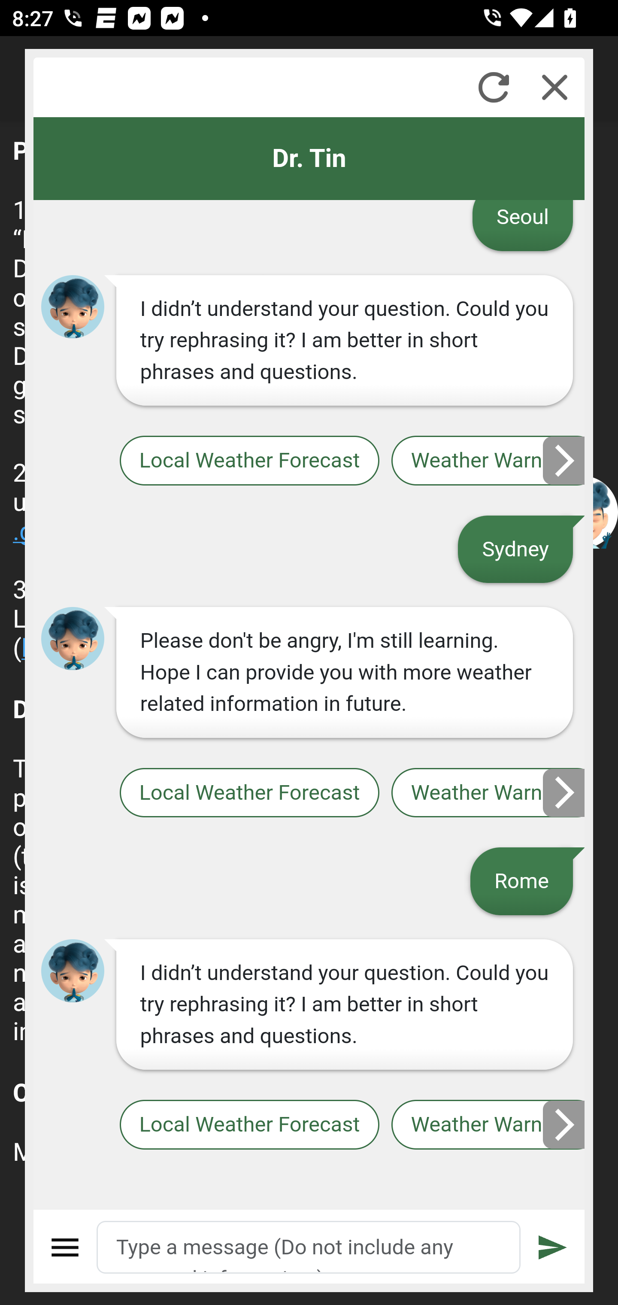  Describe the element at coordinates (564, 1125) in the screenshot. I see `Next slide` at that location.